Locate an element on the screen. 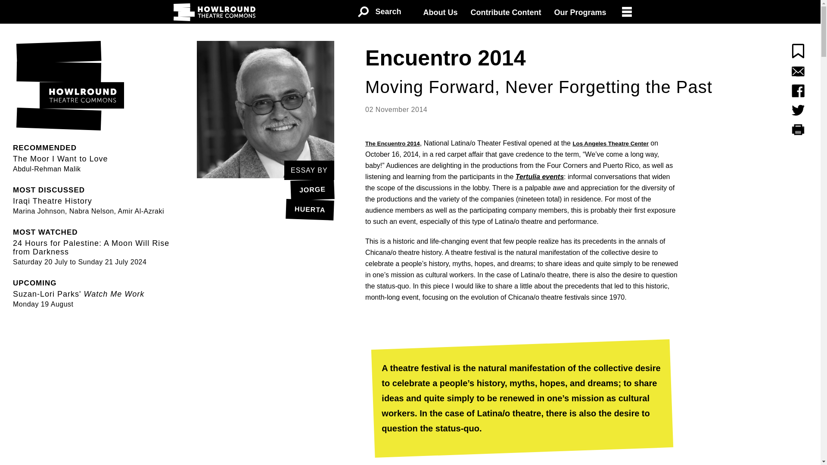 This screenshot has height=465, width=827. Tertulia events is located at coordinates (539, 177).